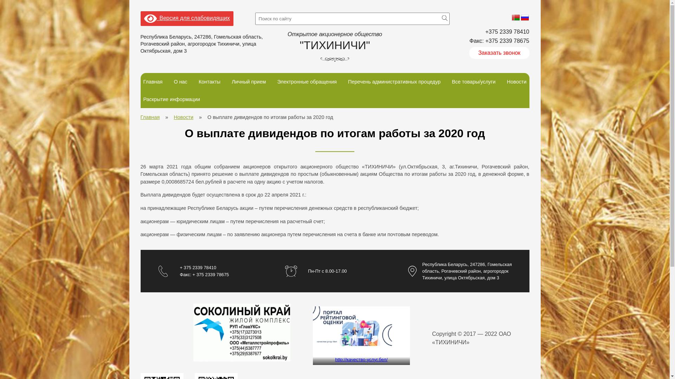 This screenshot has width=675, height=379. Describe the element at coordinates (499, 32) in the screenshot. I see `+375 2339 78410` at that location.